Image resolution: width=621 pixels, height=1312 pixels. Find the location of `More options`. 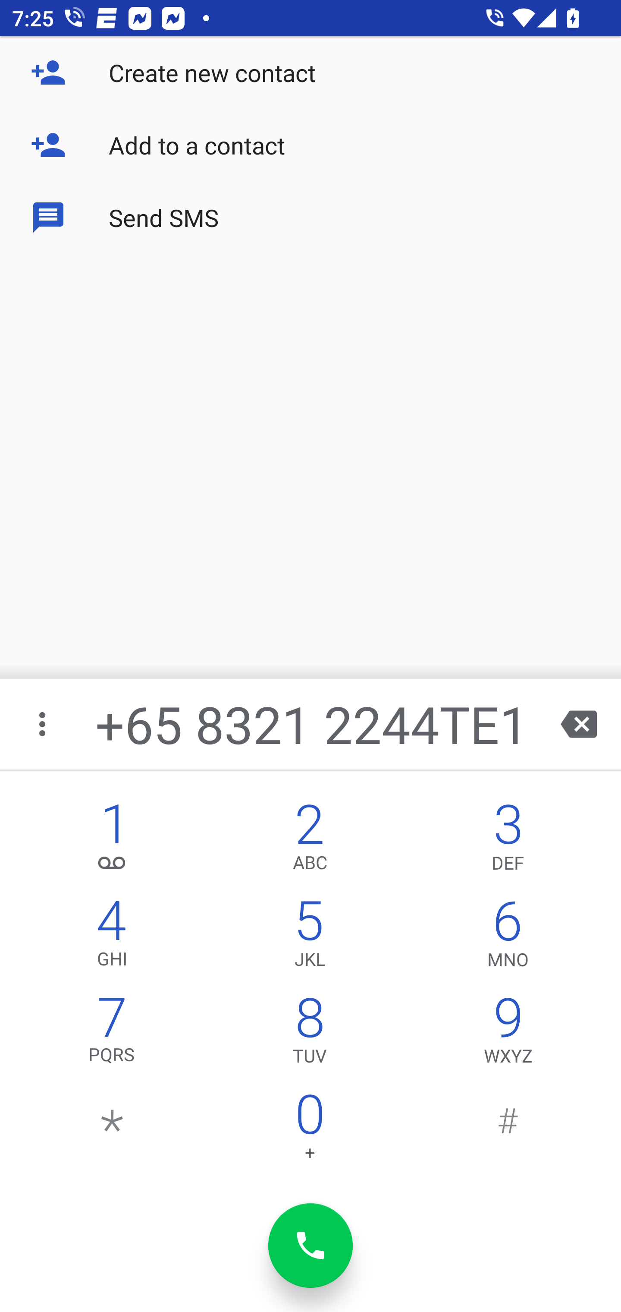

More options is located at coordinates (44, 724).